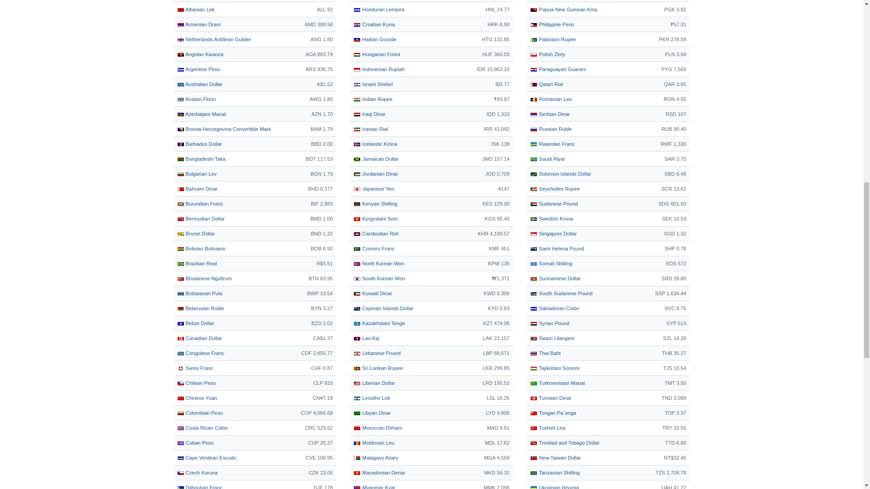 This screenshot has width=870, height=489. I want to click on Azerbaijani Manat, so click(201, 114).